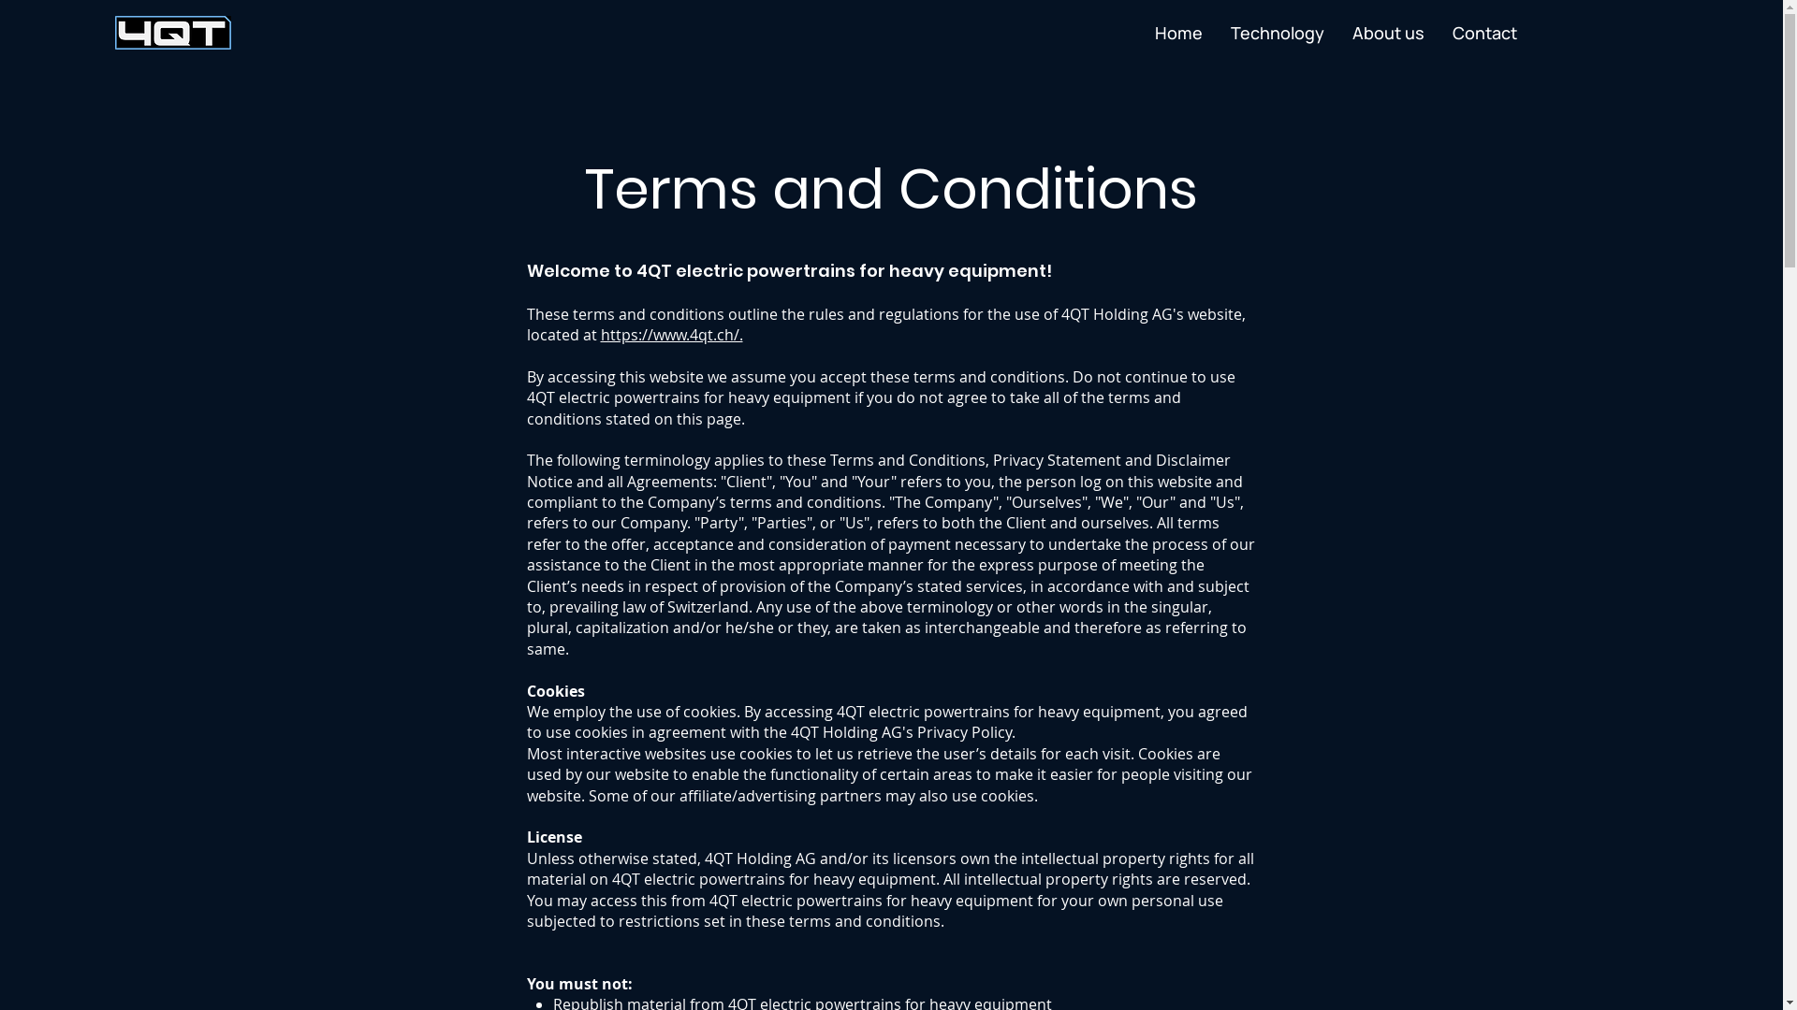 This screenshot has height=1010, width=1797. What do you see at coordinates (172, 33) in the screenshot?
I see `4QT-Logo.png` at bounding box center [172, 33].